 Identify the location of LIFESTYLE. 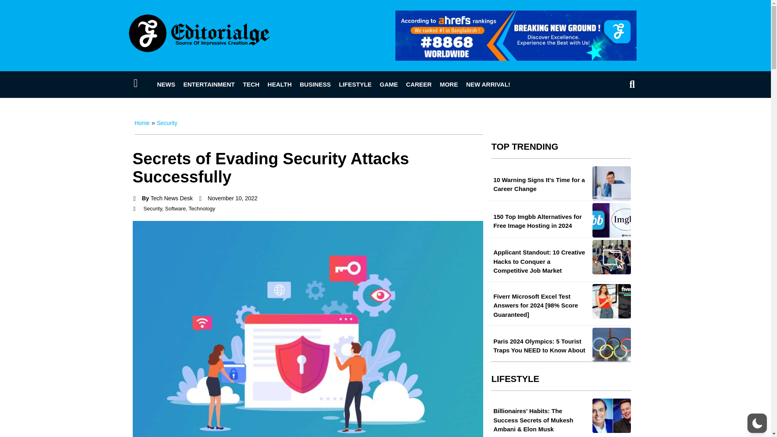
(355, 84).